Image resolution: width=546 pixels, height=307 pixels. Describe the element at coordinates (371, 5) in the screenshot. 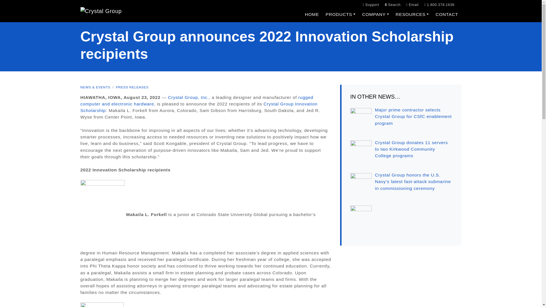

I see `Support` at that location.